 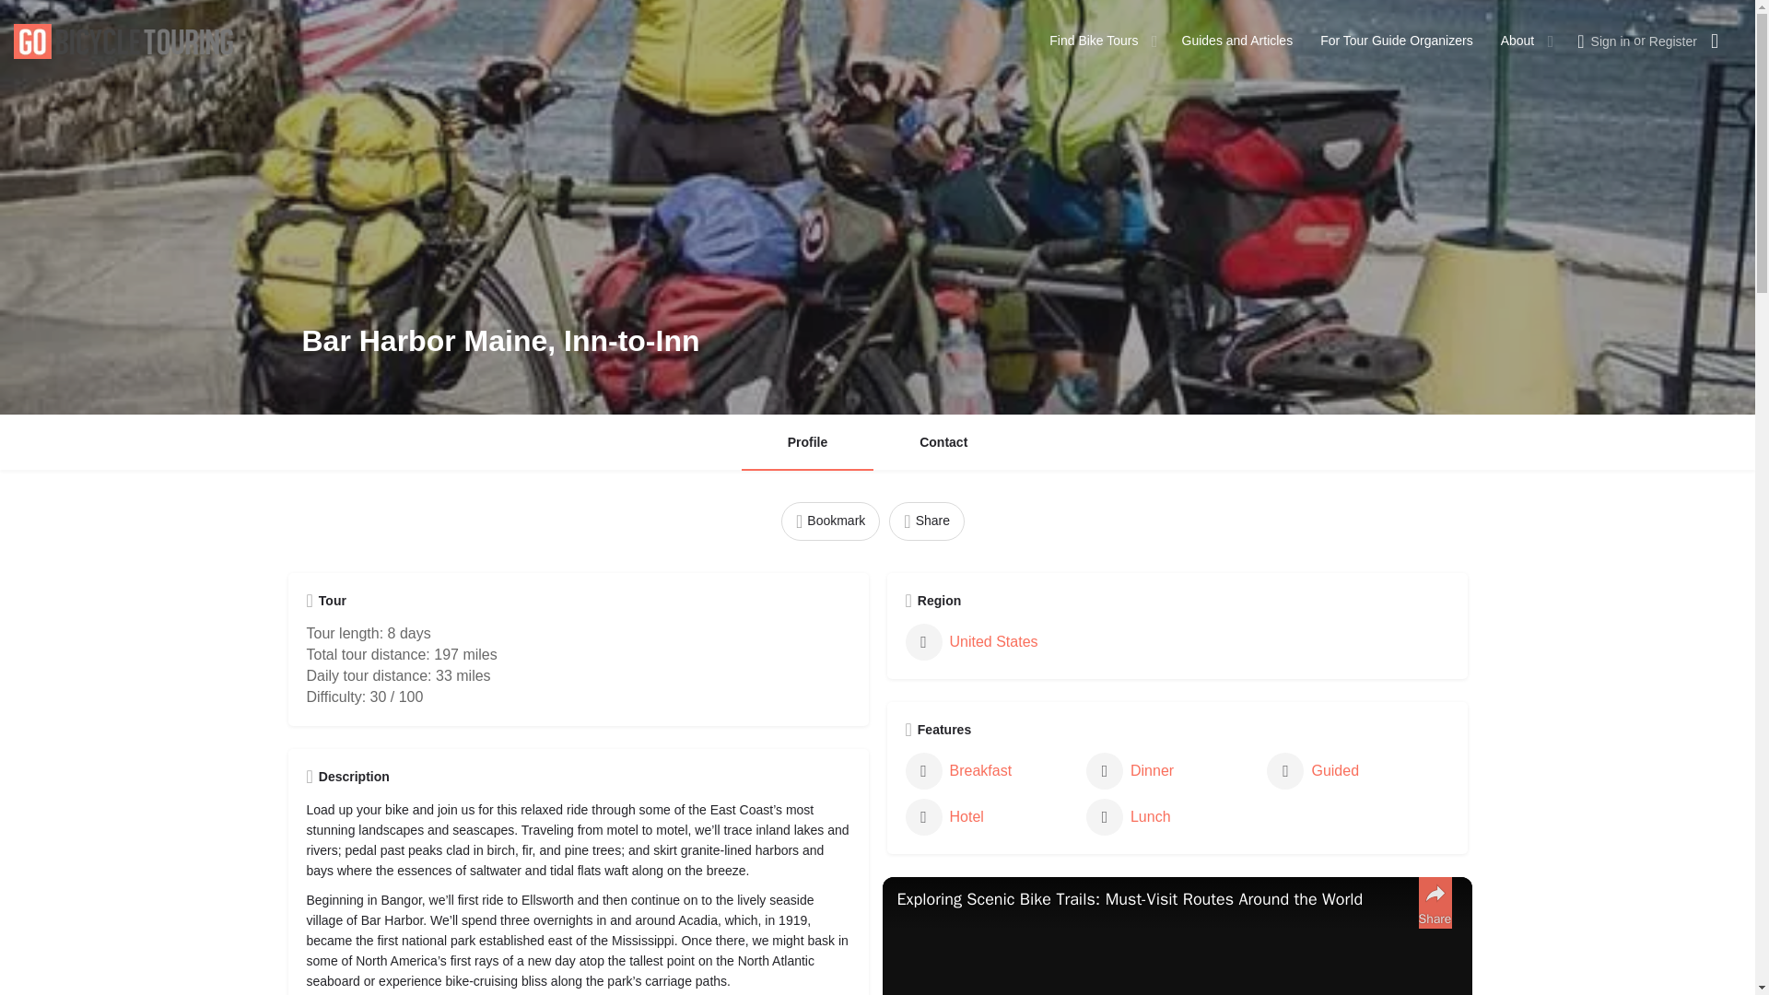 I want to click on Profile, so click(x=807, y=442).